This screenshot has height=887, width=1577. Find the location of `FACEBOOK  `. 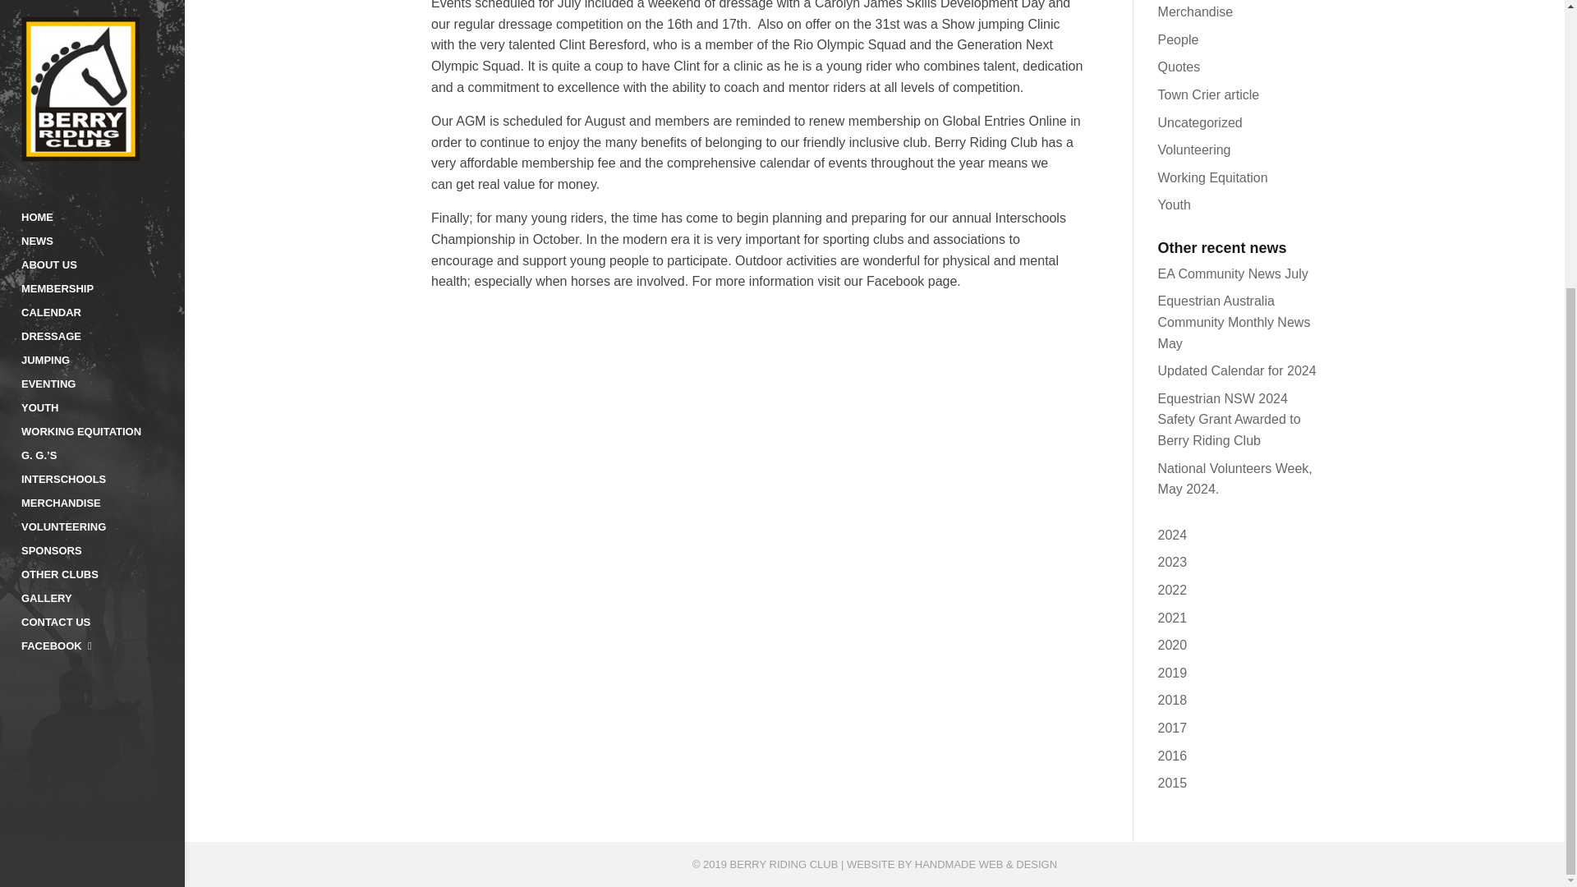

FACEBOOK   is located at coordinates (102, 235).